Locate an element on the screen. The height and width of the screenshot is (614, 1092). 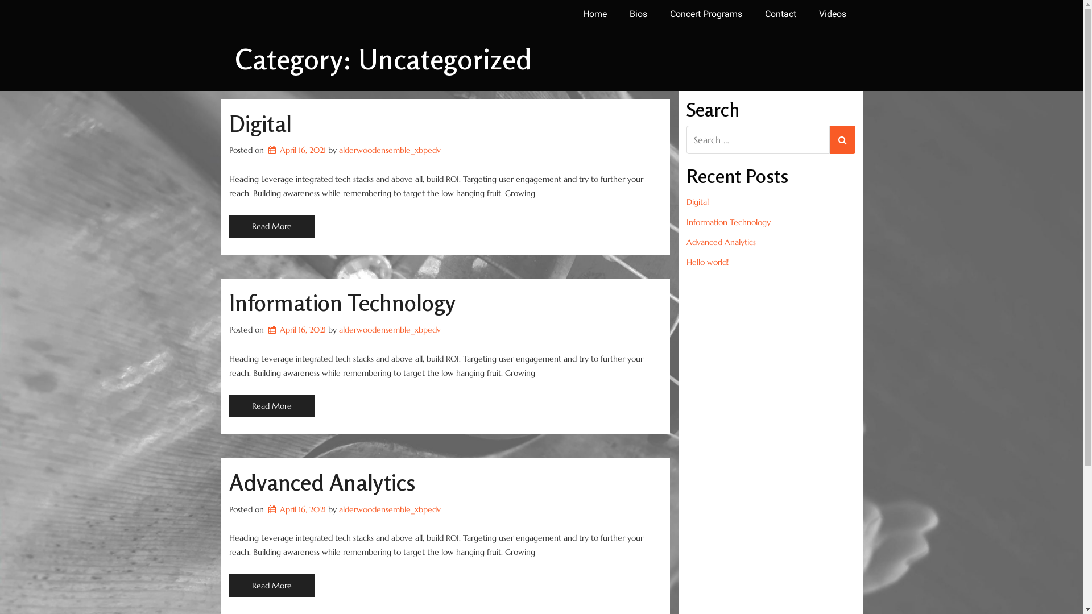
Read More is located at coordinates (271, 226).